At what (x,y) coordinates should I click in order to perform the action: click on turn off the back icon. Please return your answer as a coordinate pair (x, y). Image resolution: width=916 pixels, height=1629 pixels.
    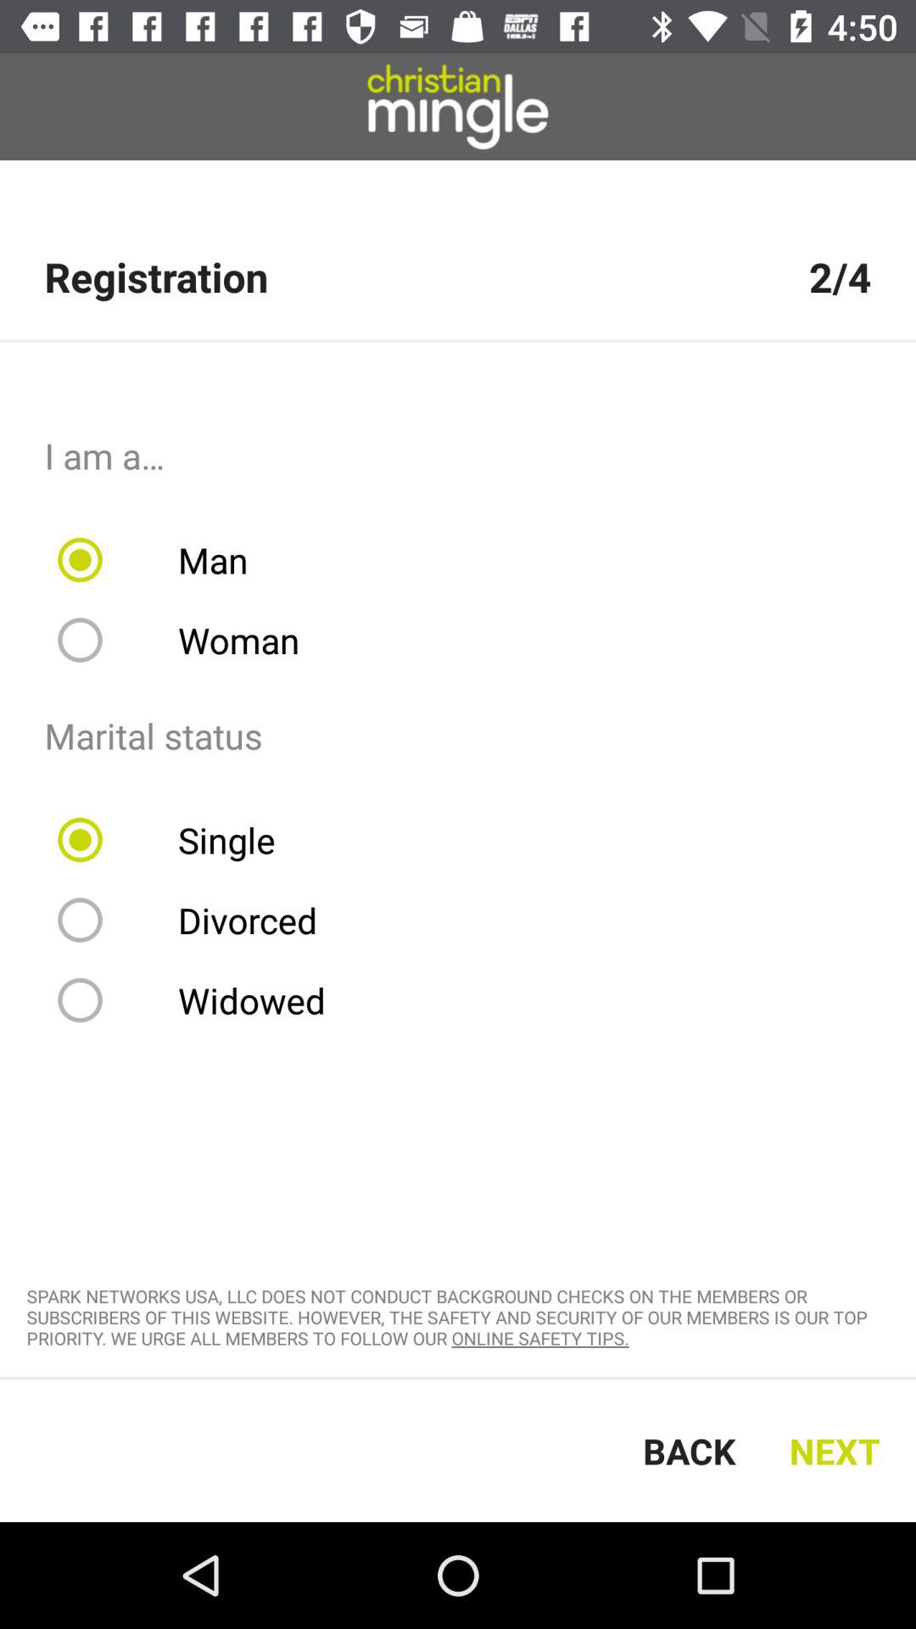
    Looking at the image, I should click on (689, 1451).